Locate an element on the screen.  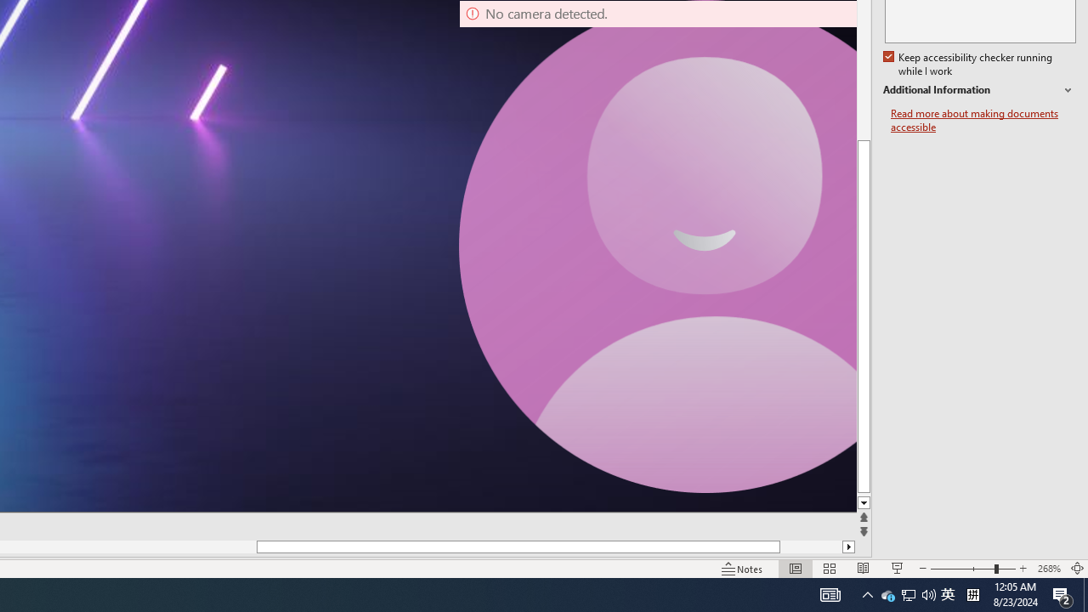
Zoom to Fit  is located at coordinates (1078, 568).